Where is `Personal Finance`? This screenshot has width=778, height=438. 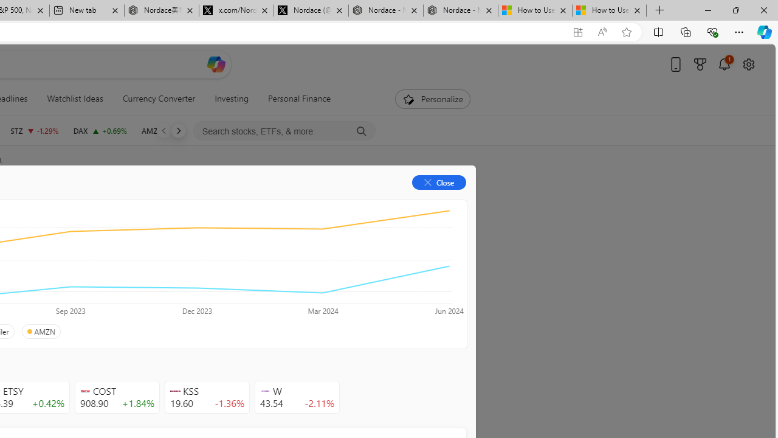
Personal Finance is located at coordinates (294, 99).